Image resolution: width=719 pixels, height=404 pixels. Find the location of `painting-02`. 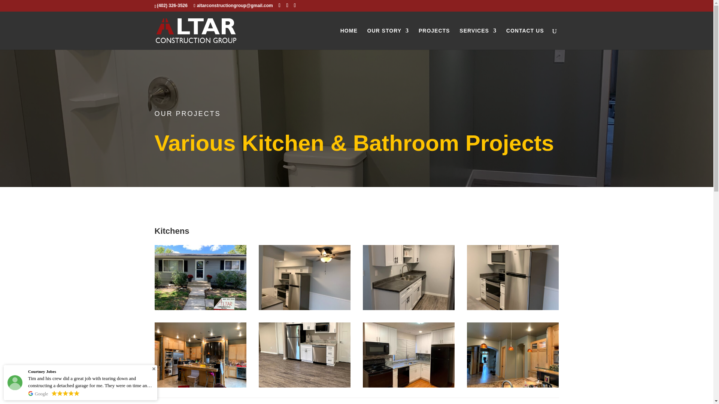

painting-02 is located at coordinates (200, 385).